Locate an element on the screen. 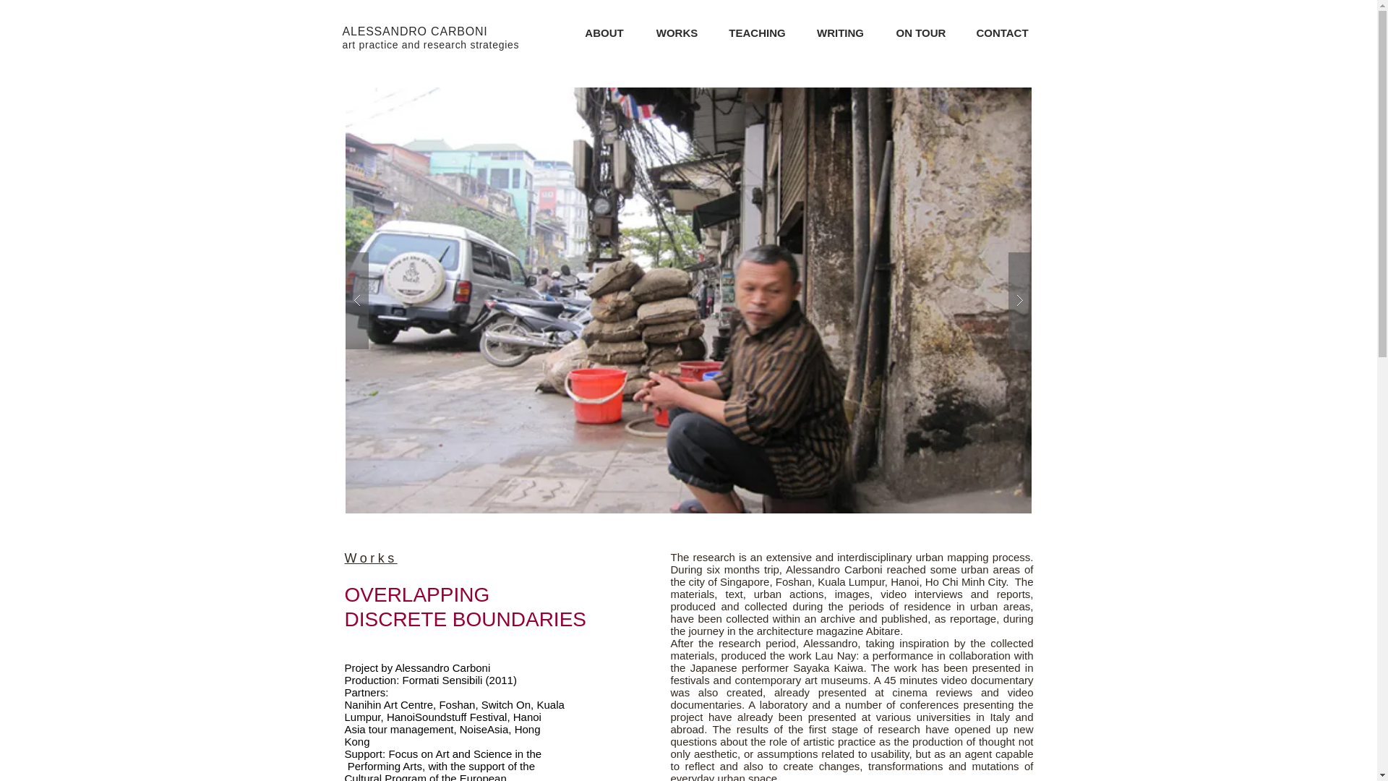 This screenshot has width=1388, height=781. Works is located at coordinates (370, 558).